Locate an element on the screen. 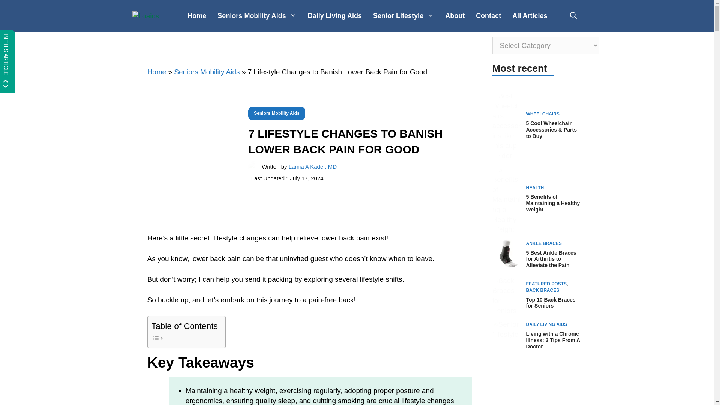 This screenshot has height=405, width=720. Seniors Mobility Aids is located at coordinates (256, 16).